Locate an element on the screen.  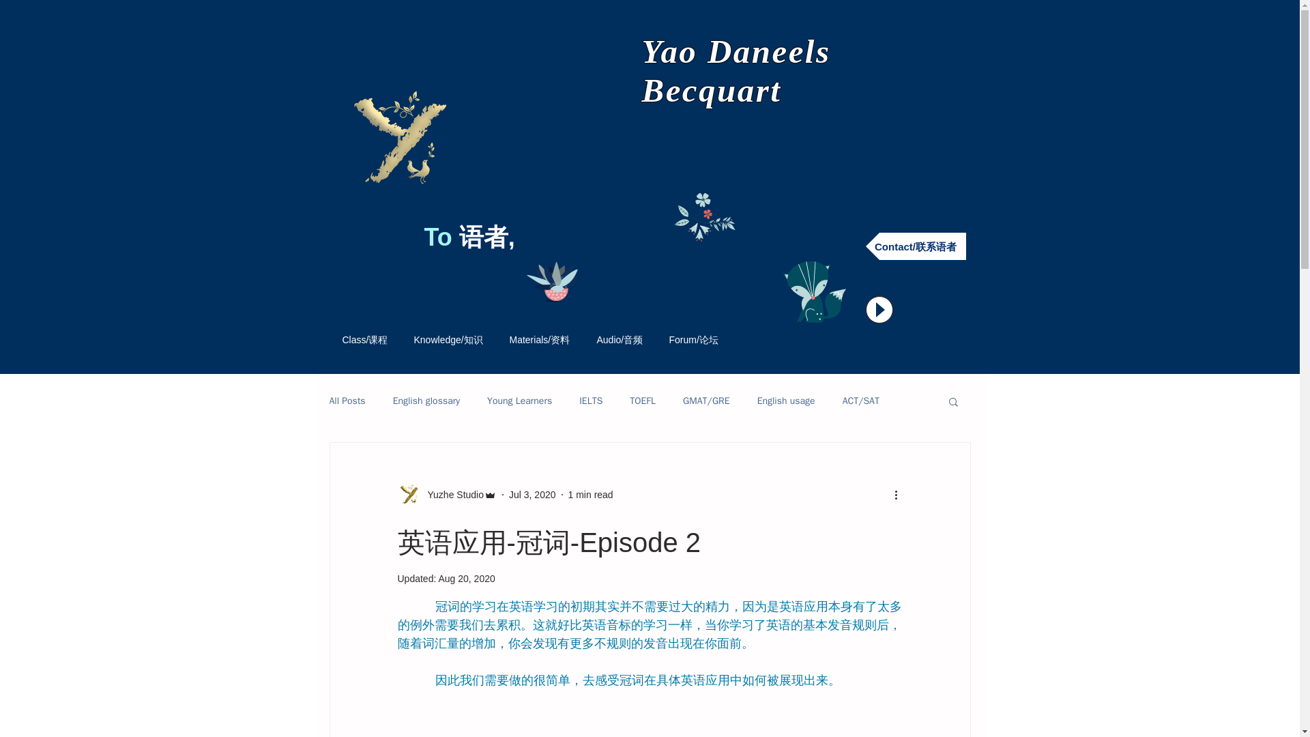
TOEFL is located at coordinates (643, 401).